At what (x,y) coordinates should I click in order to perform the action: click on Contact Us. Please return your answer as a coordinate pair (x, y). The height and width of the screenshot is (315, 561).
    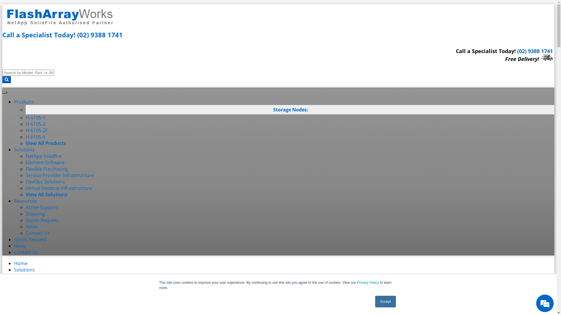
    Looking at the image, I should click on (26, 252).